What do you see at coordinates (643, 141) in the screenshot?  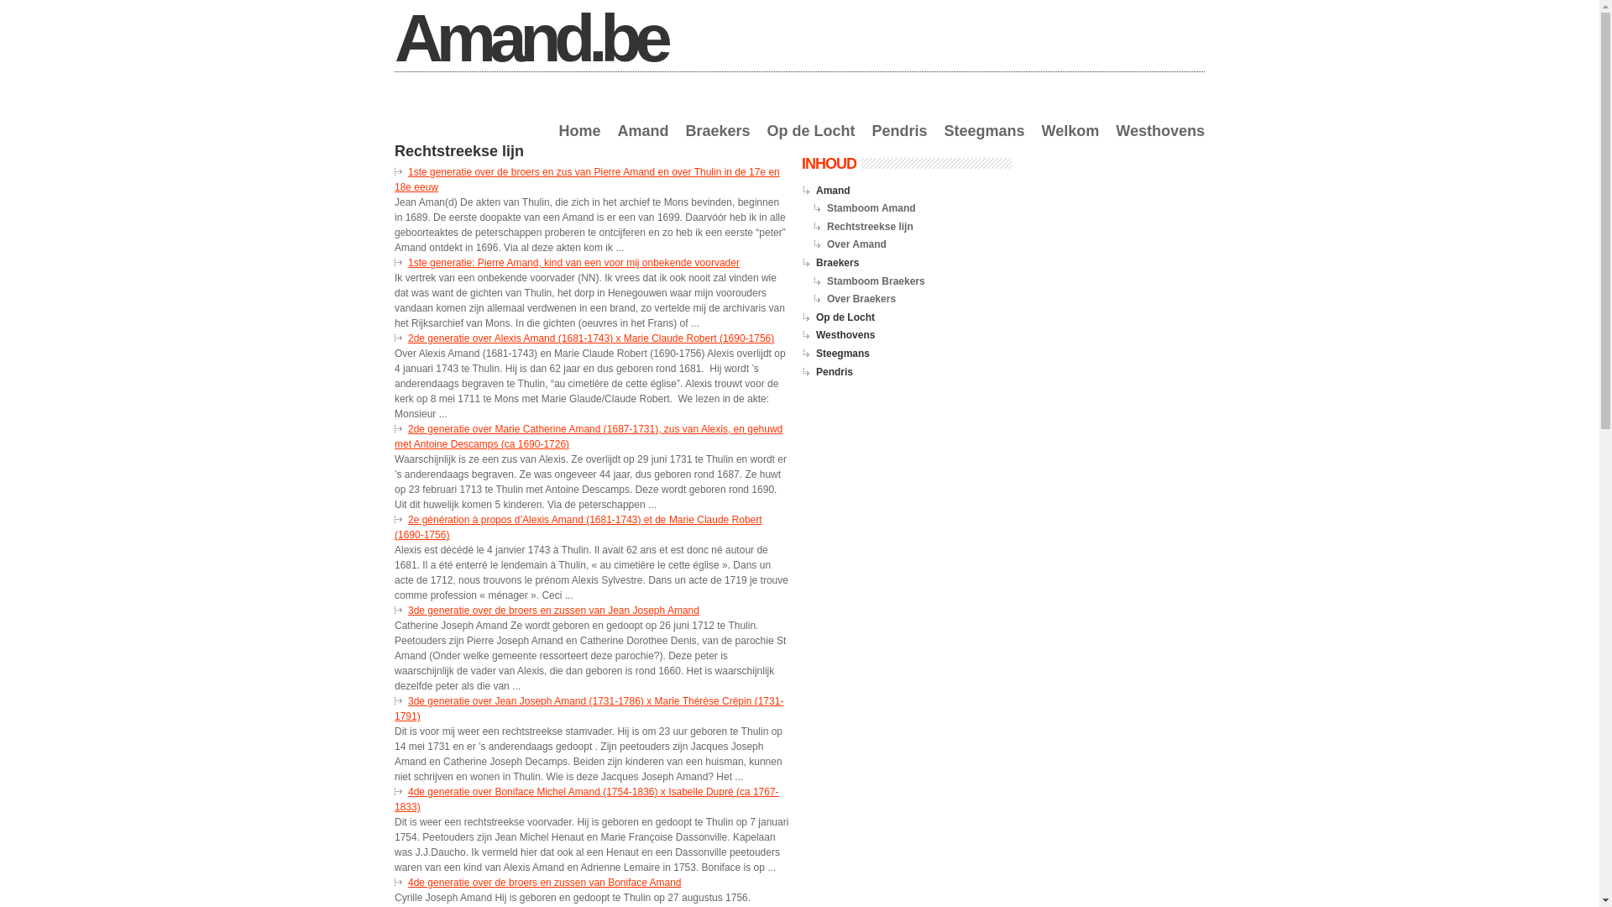 I see `Amand` at bounding box center [643, 141].